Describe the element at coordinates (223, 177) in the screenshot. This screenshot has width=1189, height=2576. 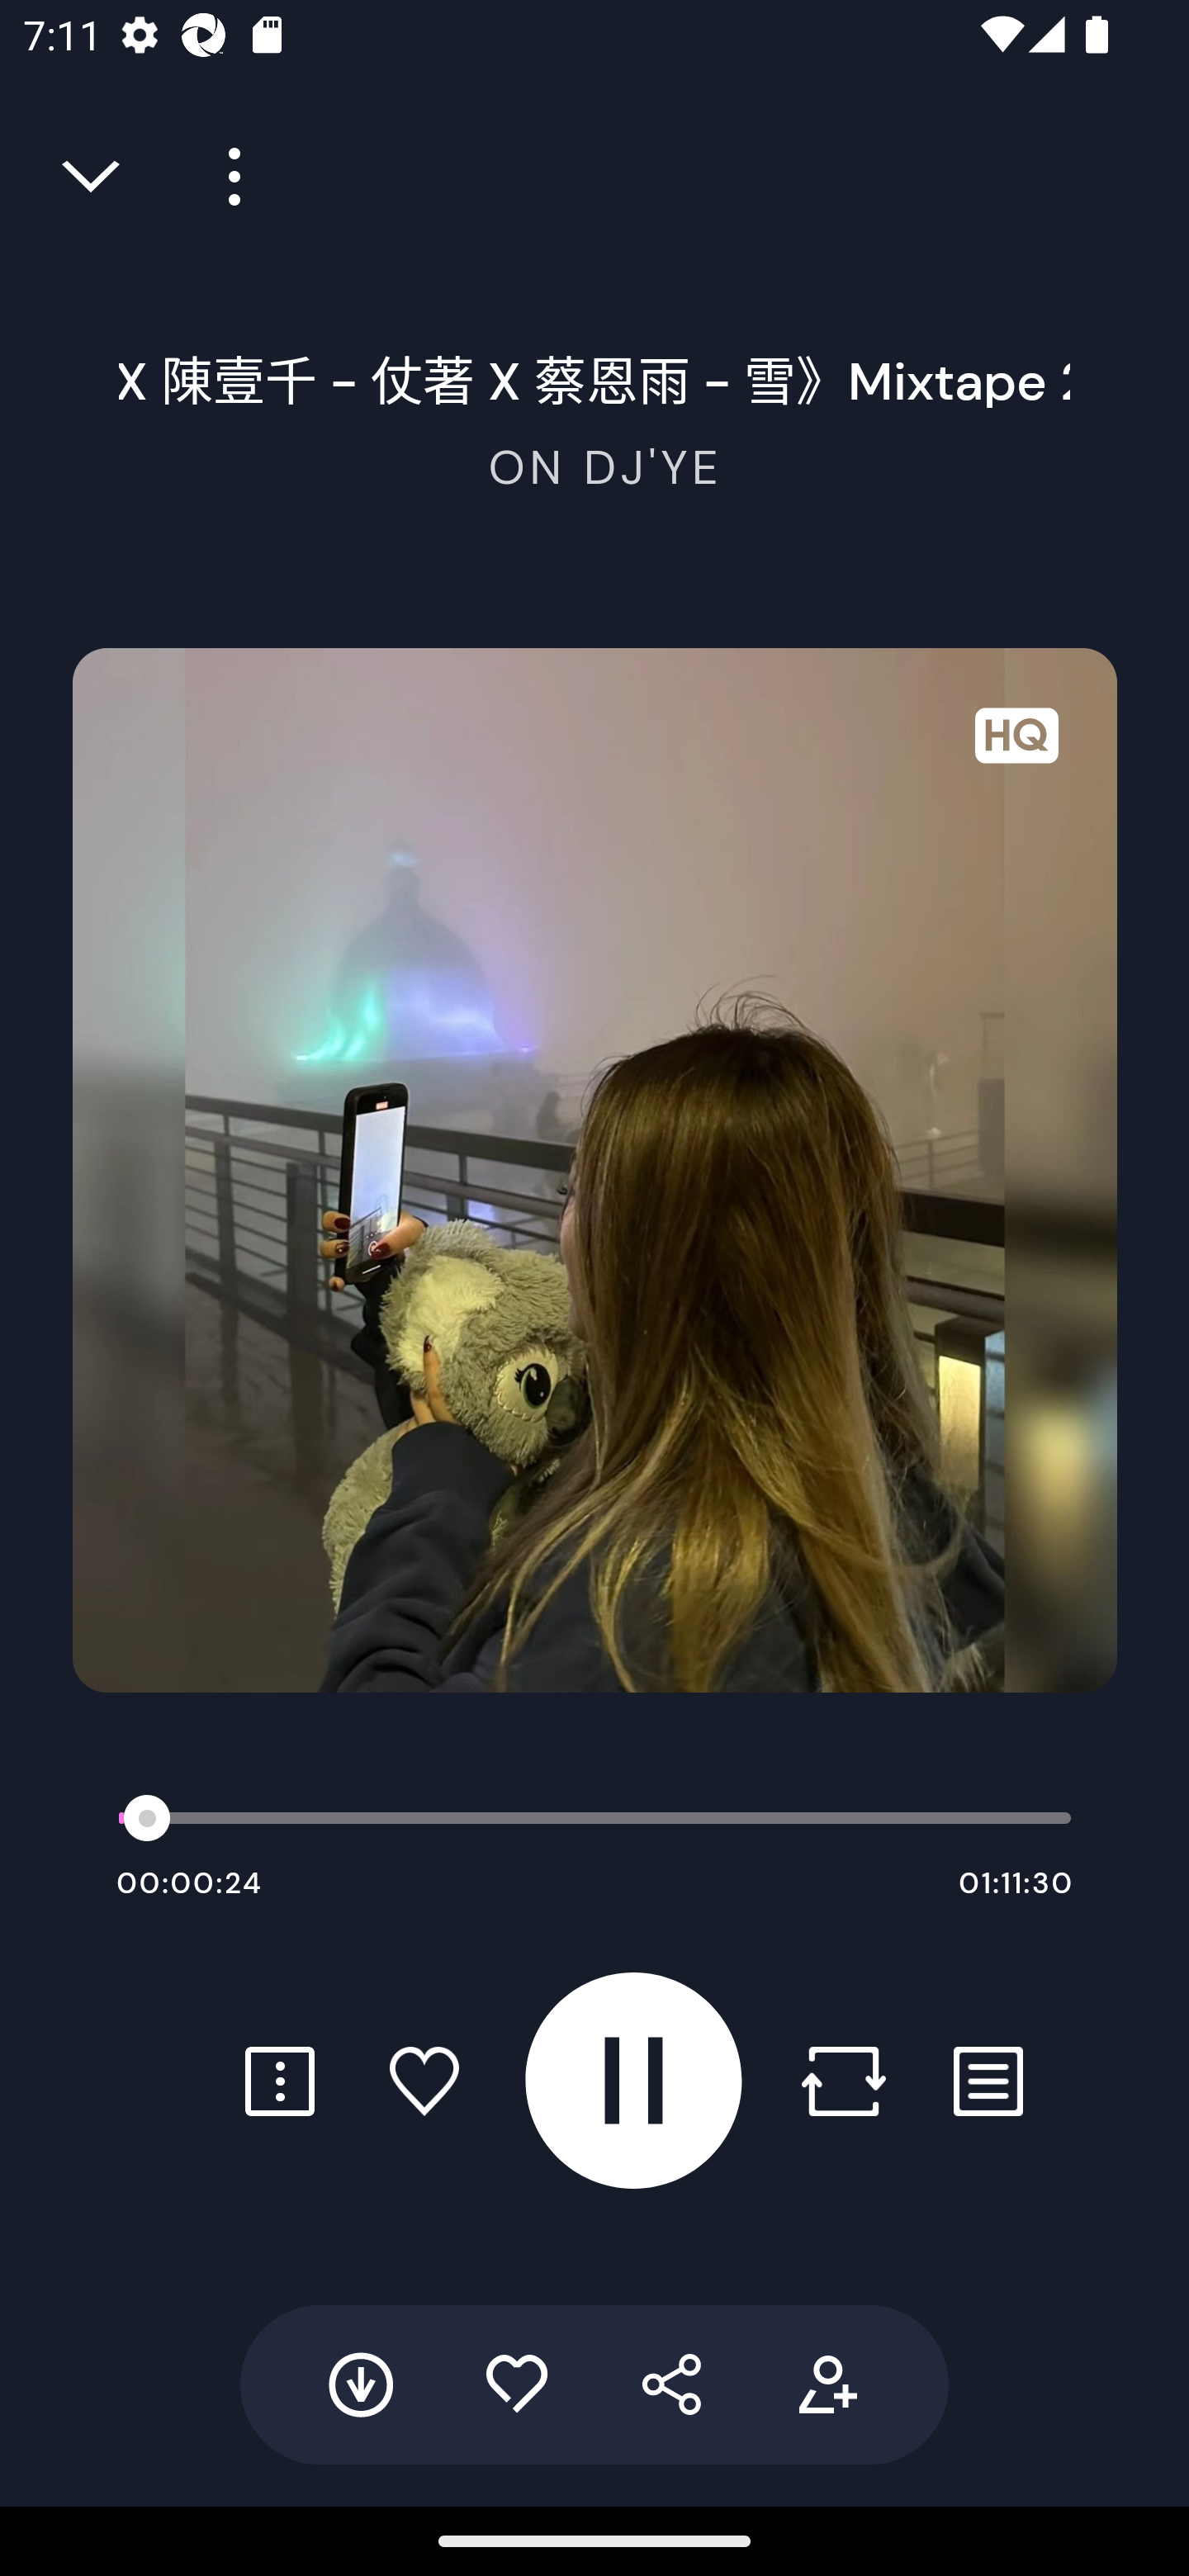
I see `Player more options button` at that location.